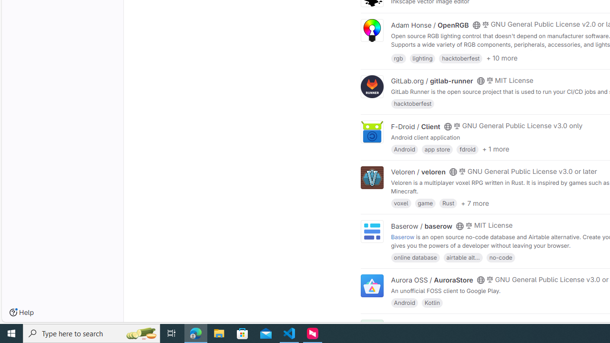  I want to click on Edouard Klein / falsisign, so click(430, 325).